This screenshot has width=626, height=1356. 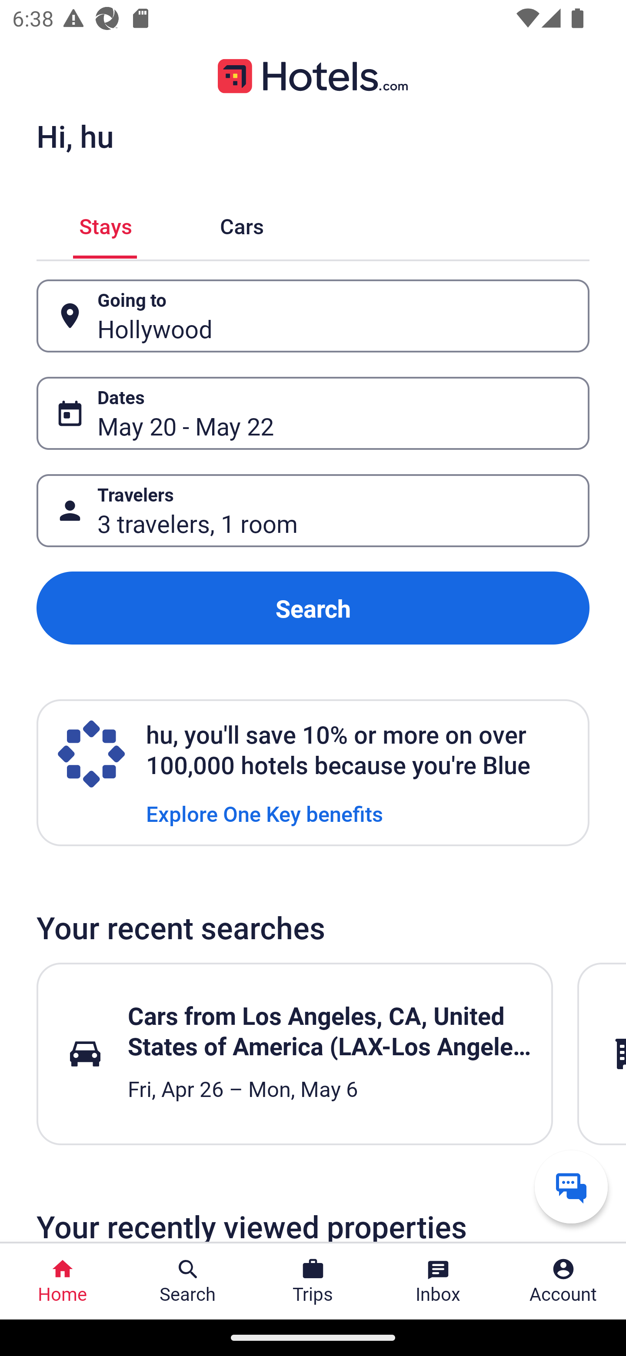 I want to click on Hi, hu, so click(x=75, y=136).